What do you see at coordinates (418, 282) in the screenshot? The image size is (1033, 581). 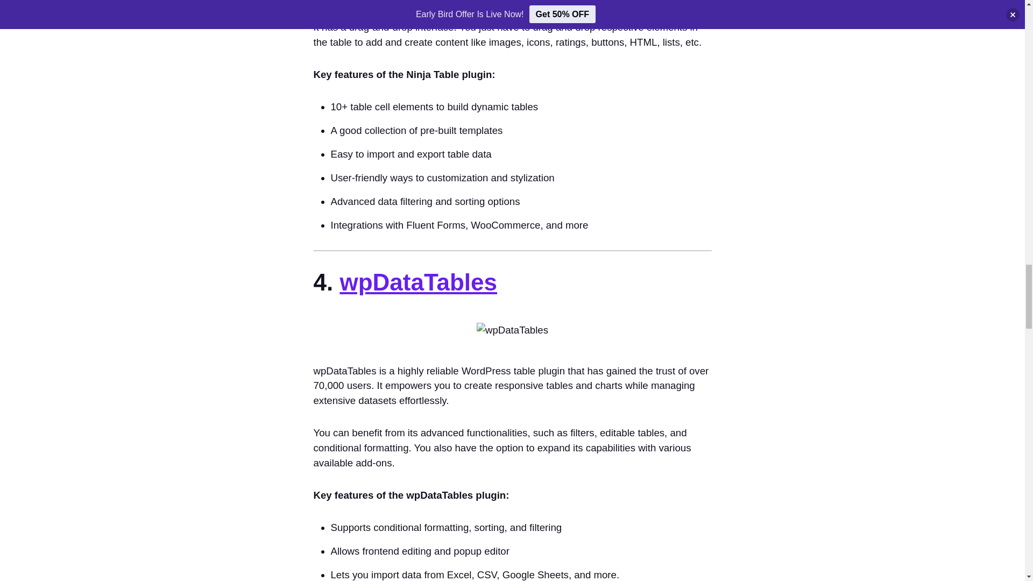 I see `wpDataTables` at bounding box center [418, 282].